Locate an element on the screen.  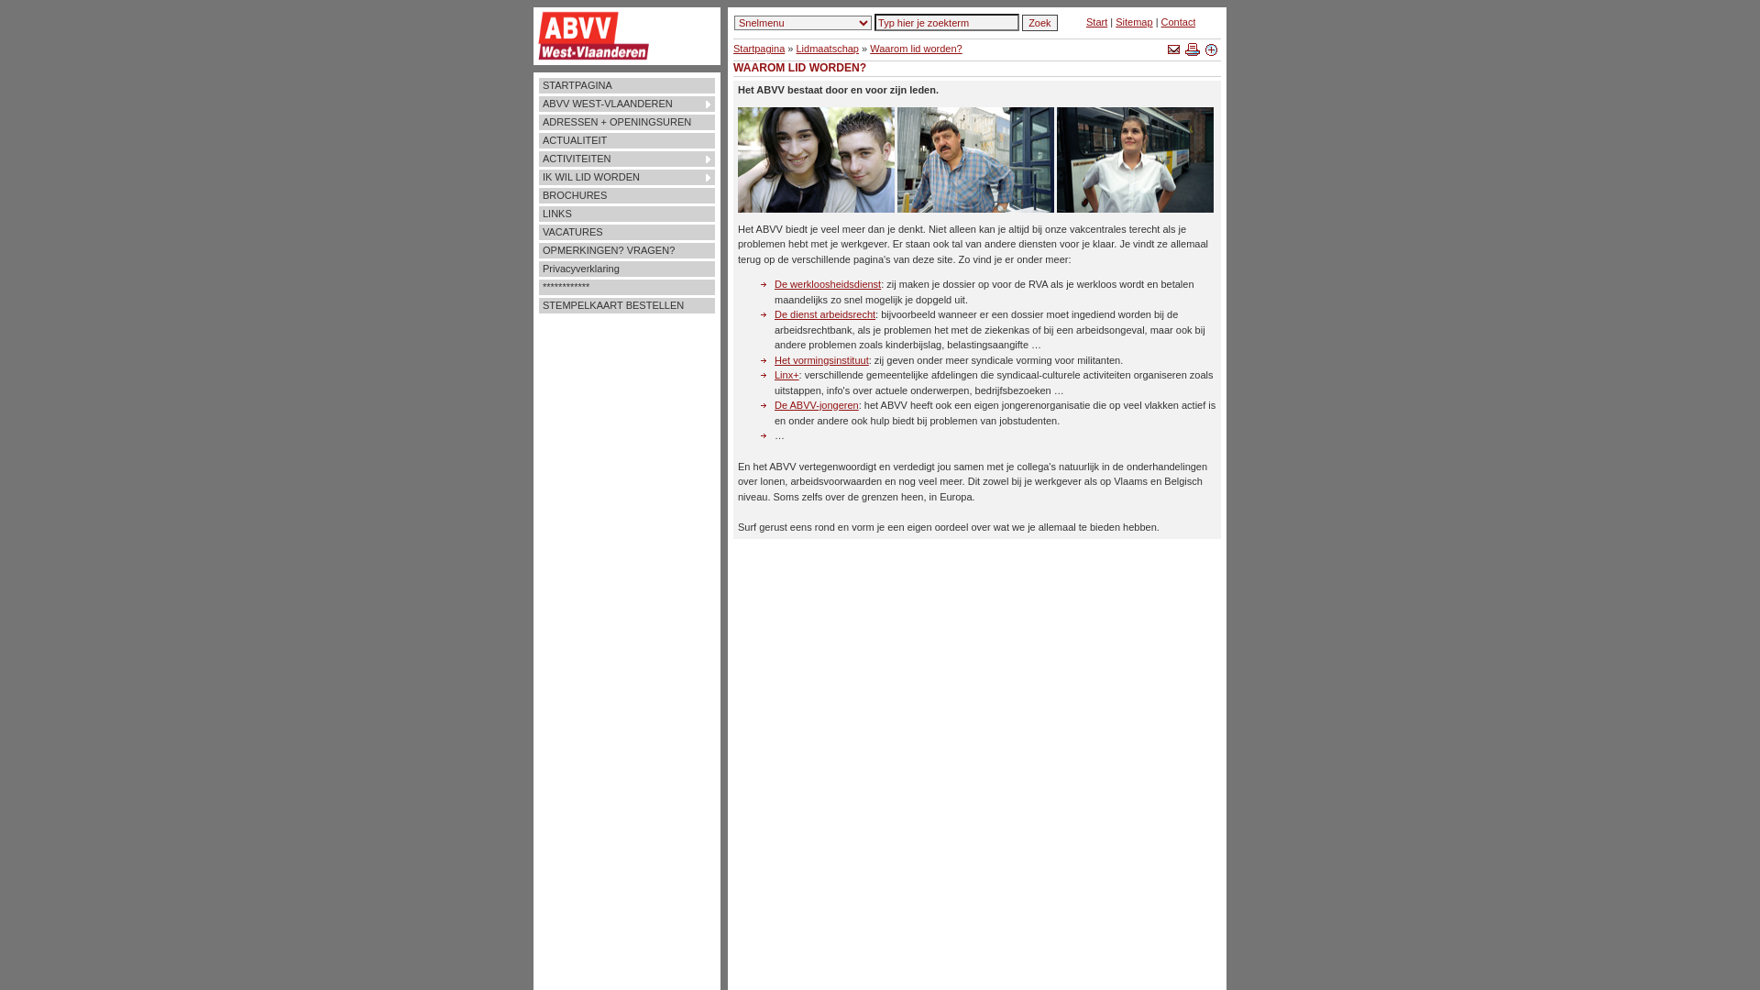
Contact is located at coordinates (1179, 22).